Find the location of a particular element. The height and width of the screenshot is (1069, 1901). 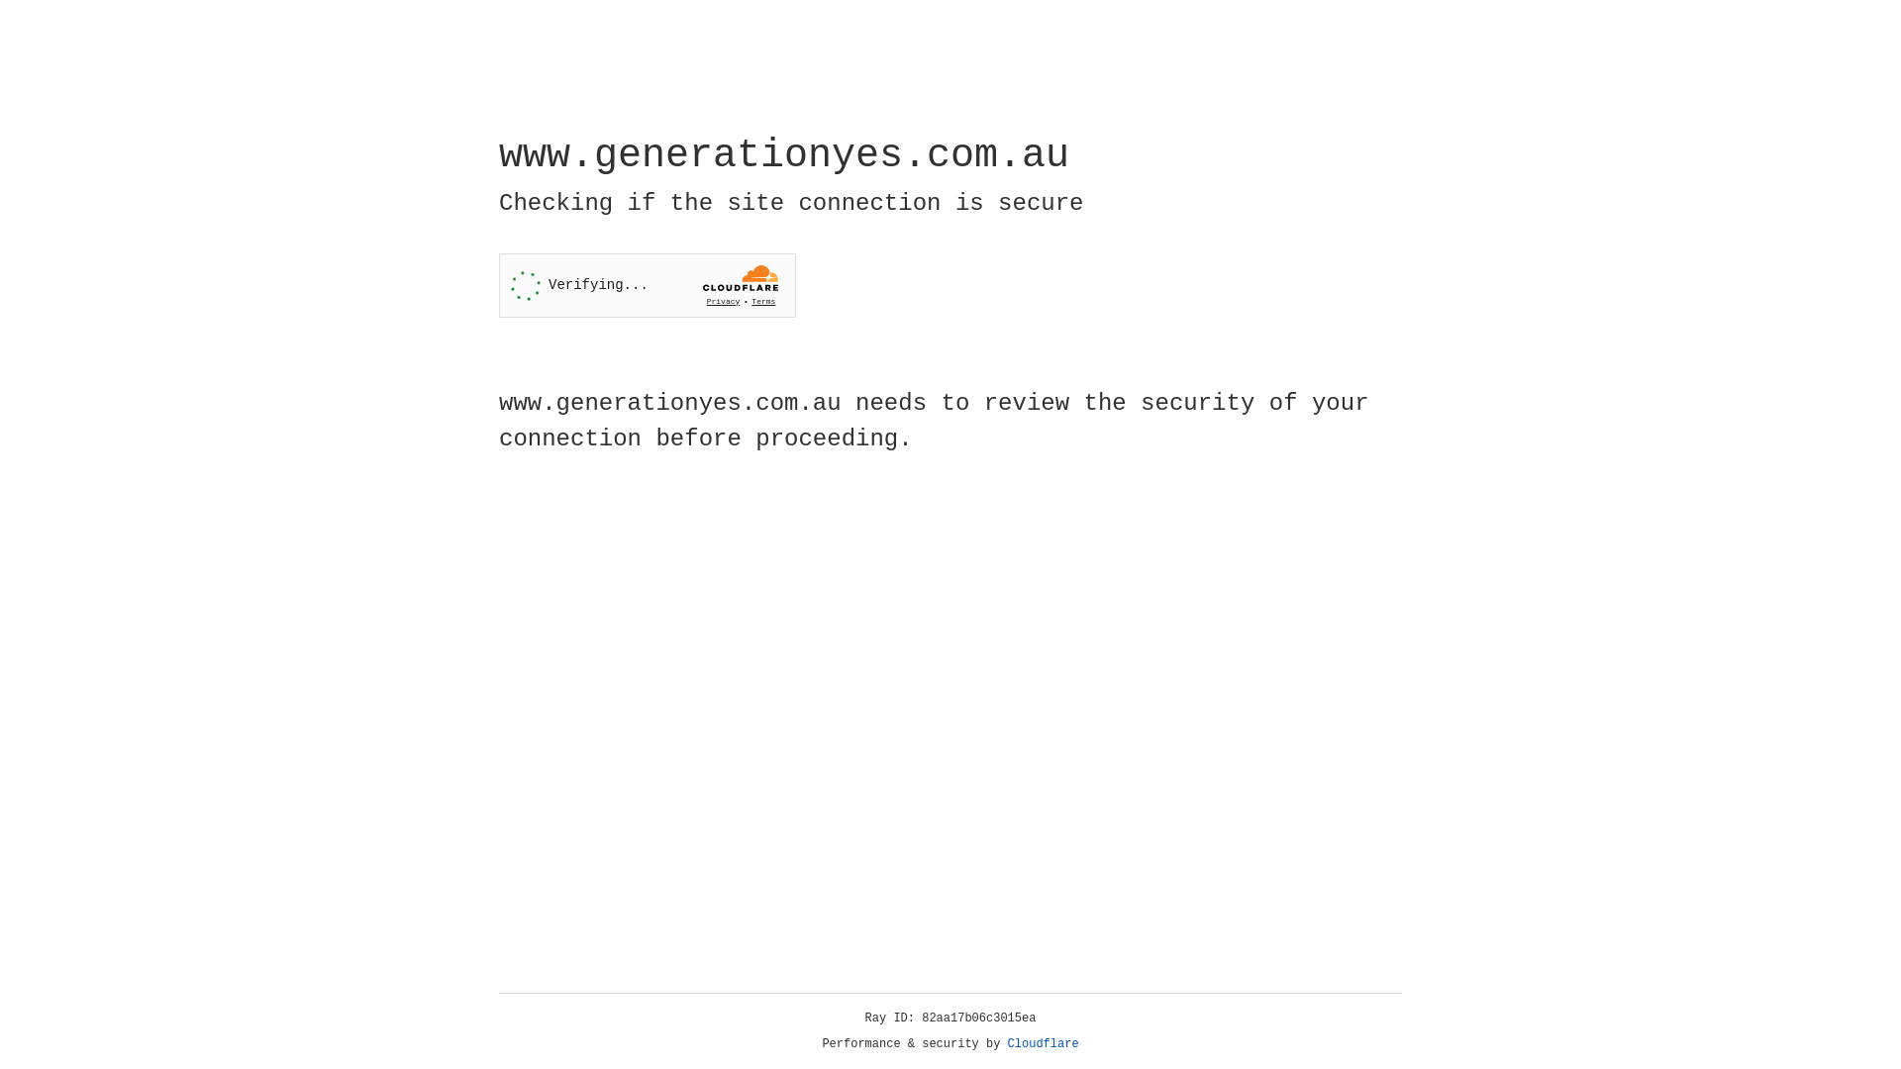

Widget containing a Cloudflare security challenge is located at coordinates (648, 285).